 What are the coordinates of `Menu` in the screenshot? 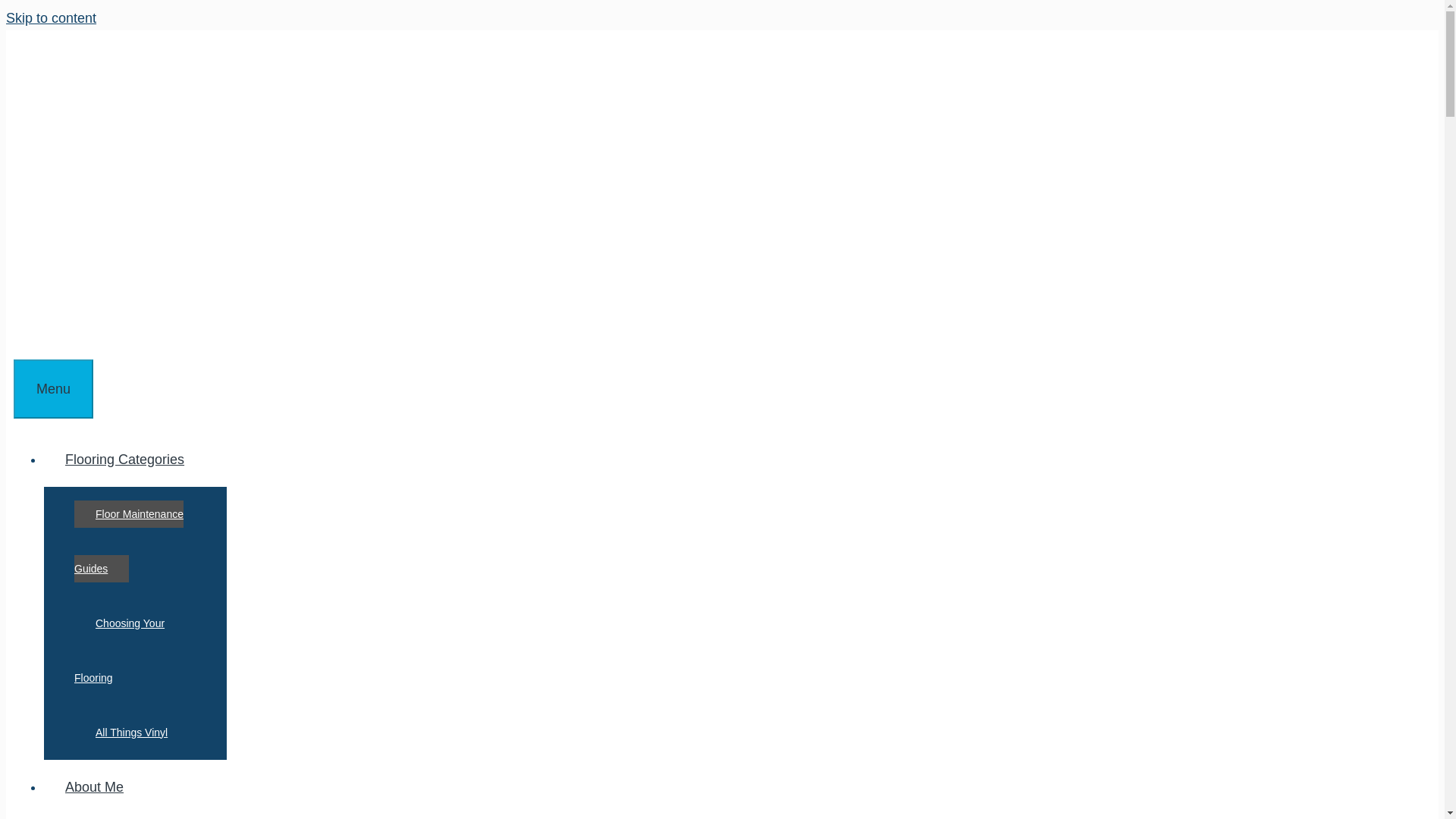 It's located at (53, 388).